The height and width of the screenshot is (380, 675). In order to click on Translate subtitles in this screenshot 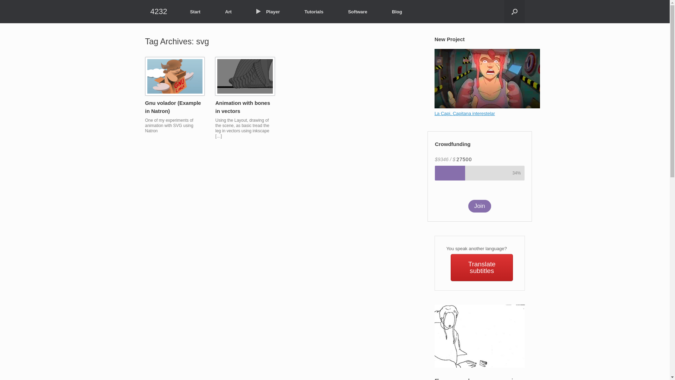, I will do `click(482, 267)`.